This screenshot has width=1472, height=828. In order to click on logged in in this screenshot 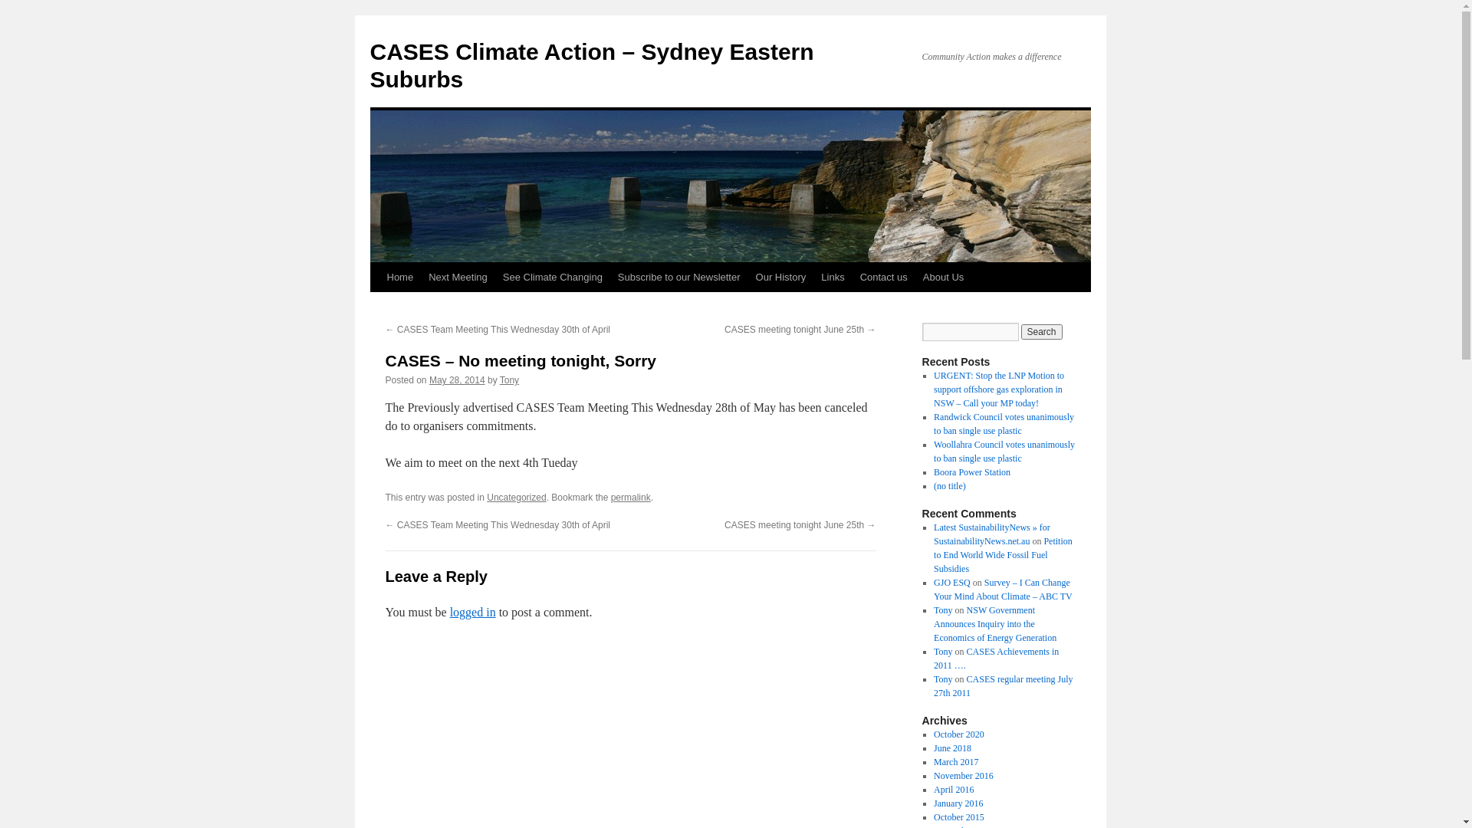, I will do `click(473, 612)`.